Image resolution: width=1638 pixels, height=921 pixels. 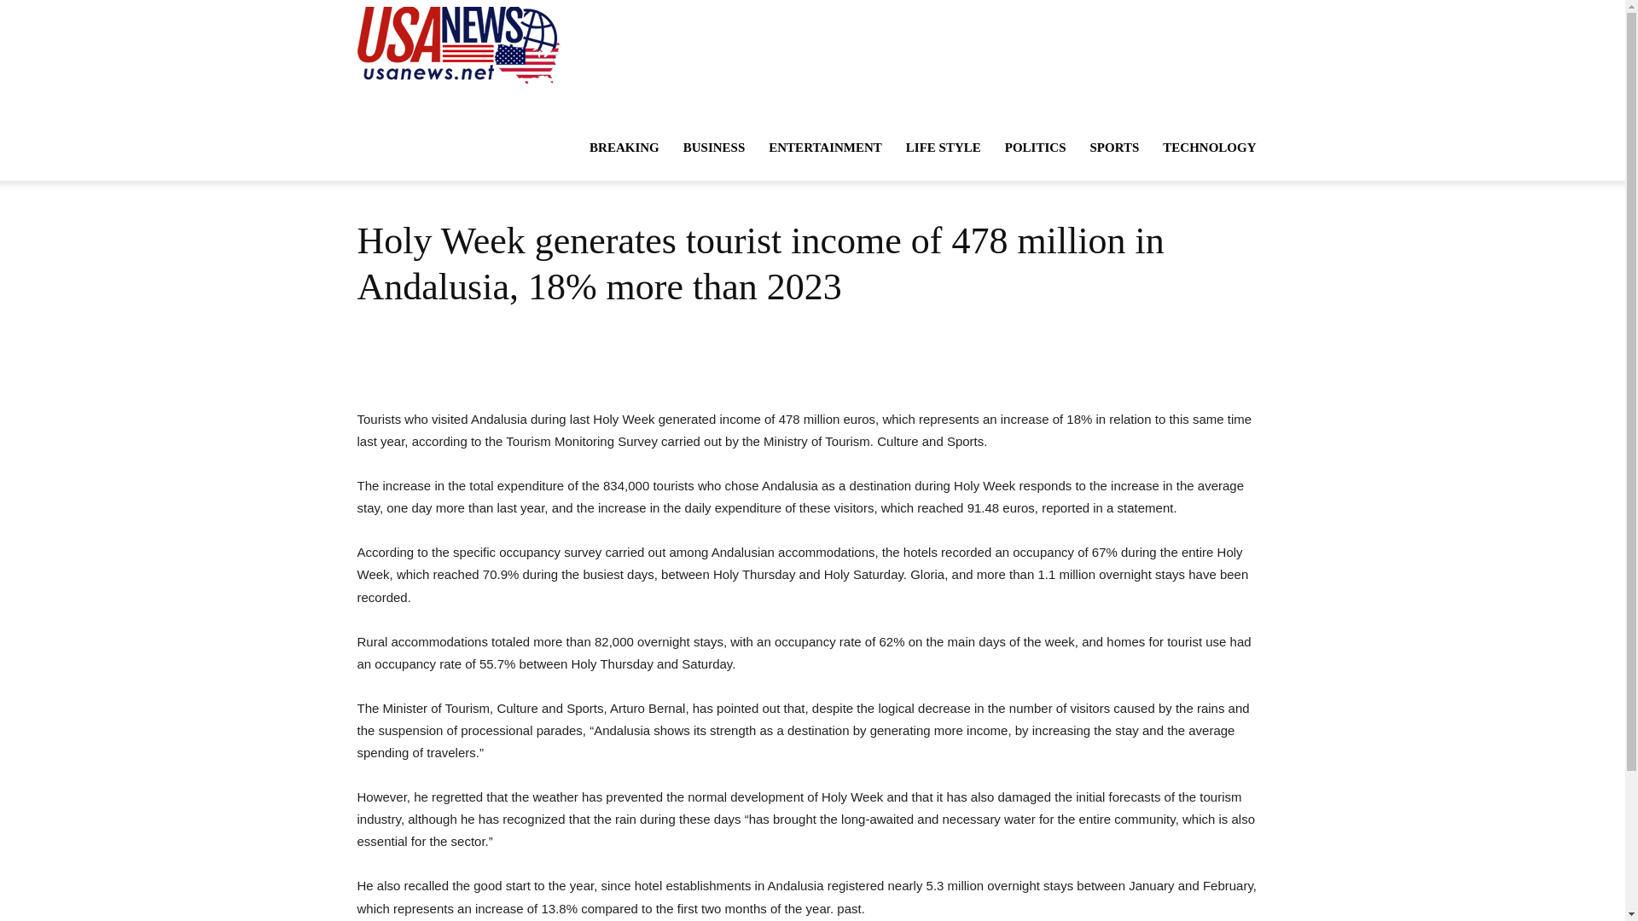 What do you see at coordinates (458, 44) in the screenshot?
I see `Daily News and Headlines from US` at bounding box center [458, 44].